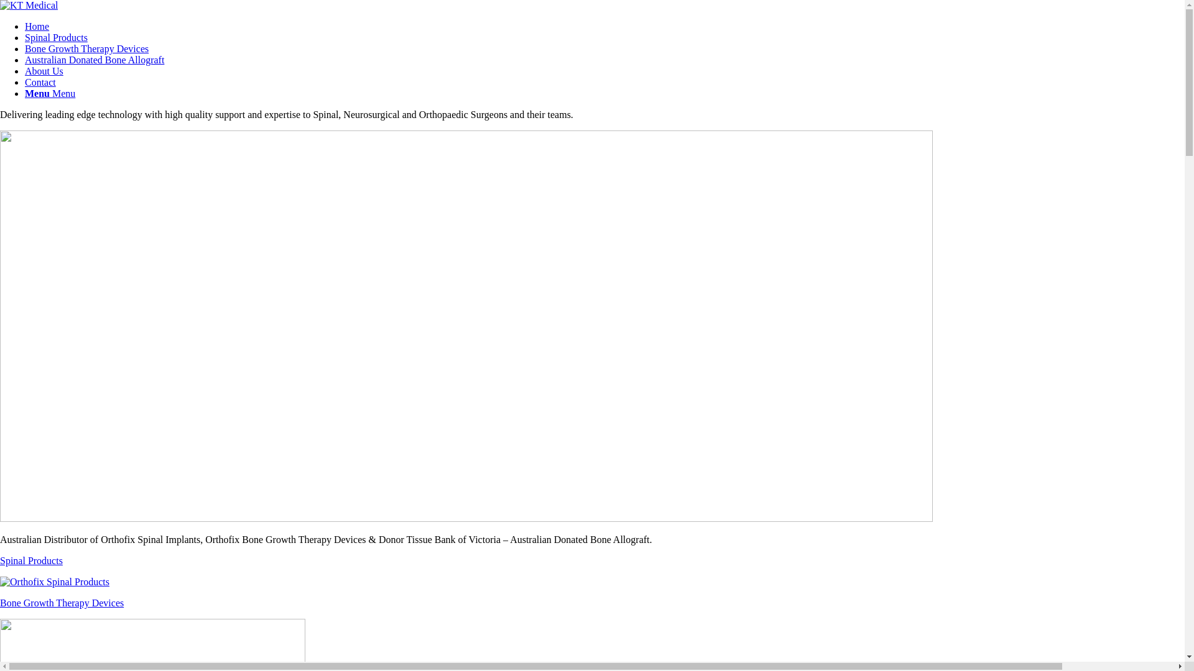 The height and width of the screenshot is (671, 1194). What do you see at coordinates (95, 60) in the screenshot?
I see `Australian Donated Bone Allograft` at bounding box center [95, 60].